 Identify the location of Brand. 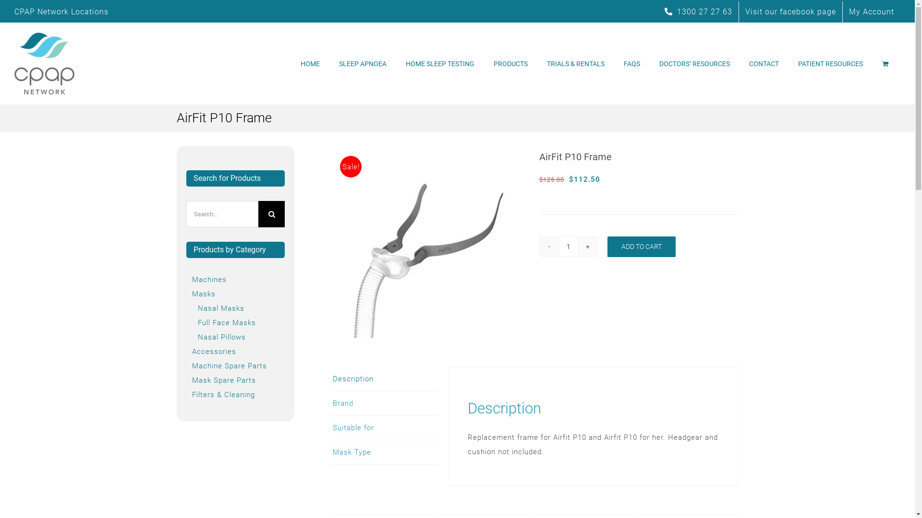
(386, 404).